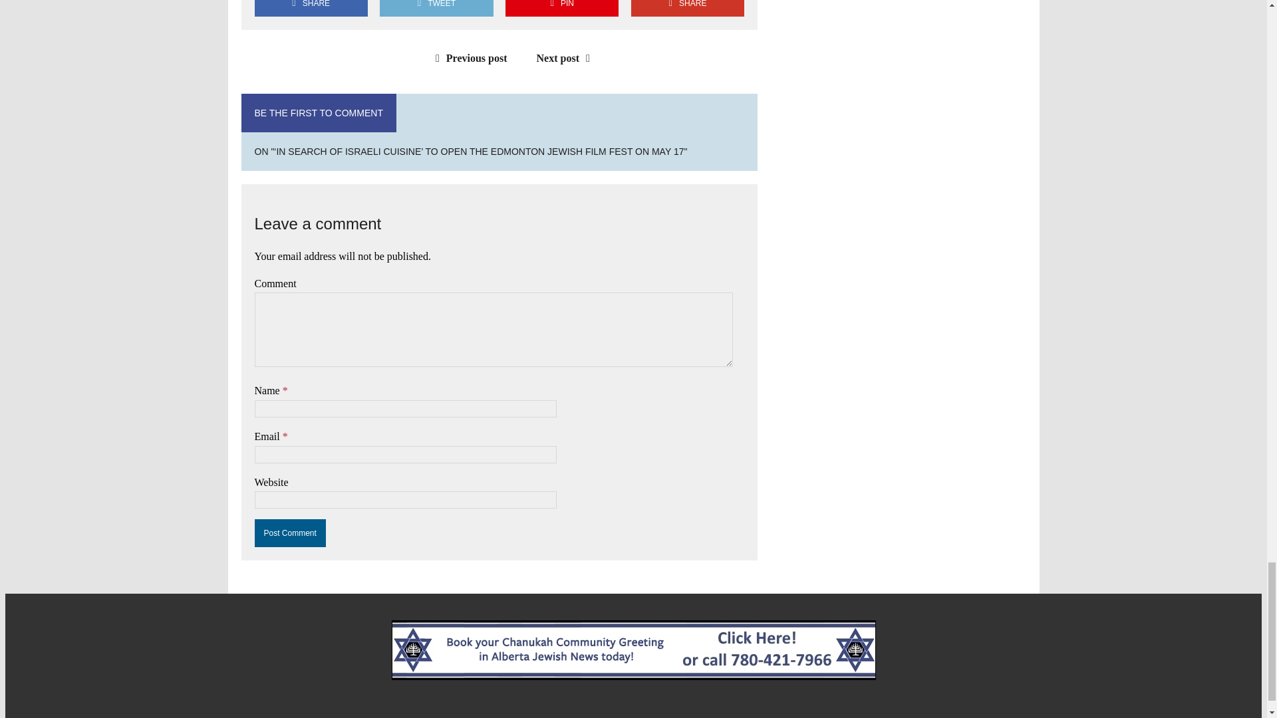  I want to click on Post Comment, so click(290, 533).